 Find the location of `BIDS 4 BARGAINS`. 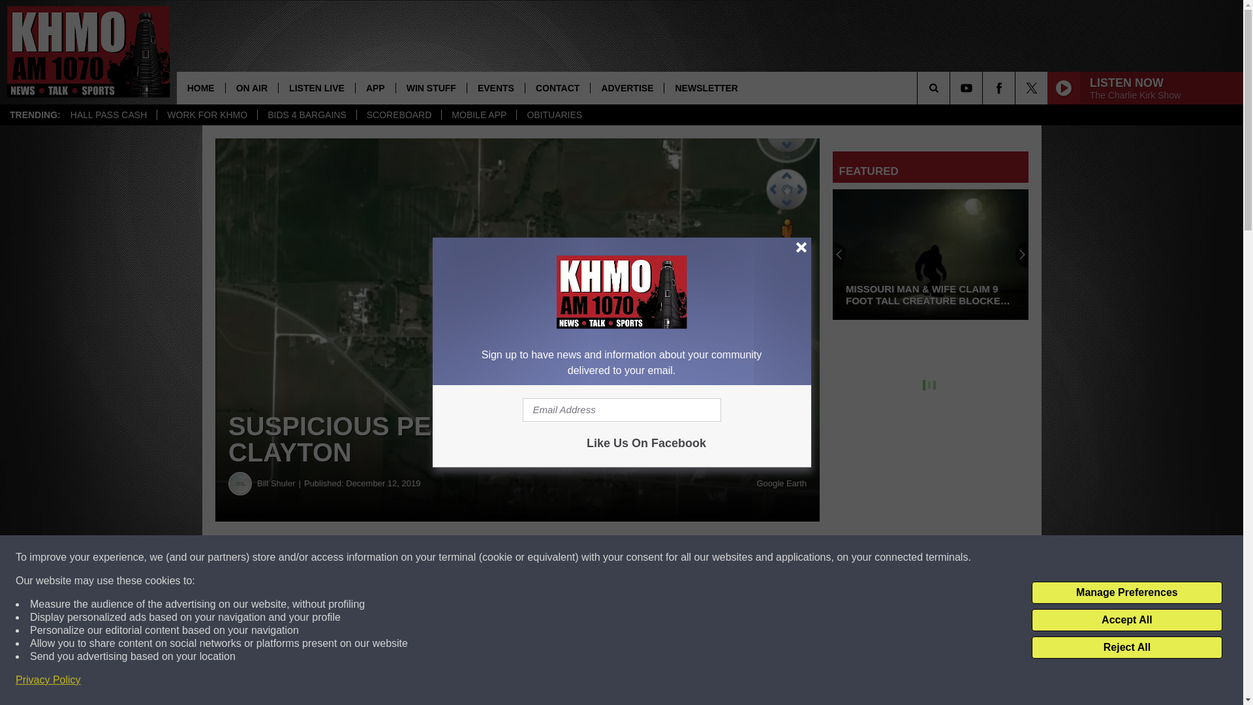

BIDS 4 BARGAINS is located at coordinates (306, 115).